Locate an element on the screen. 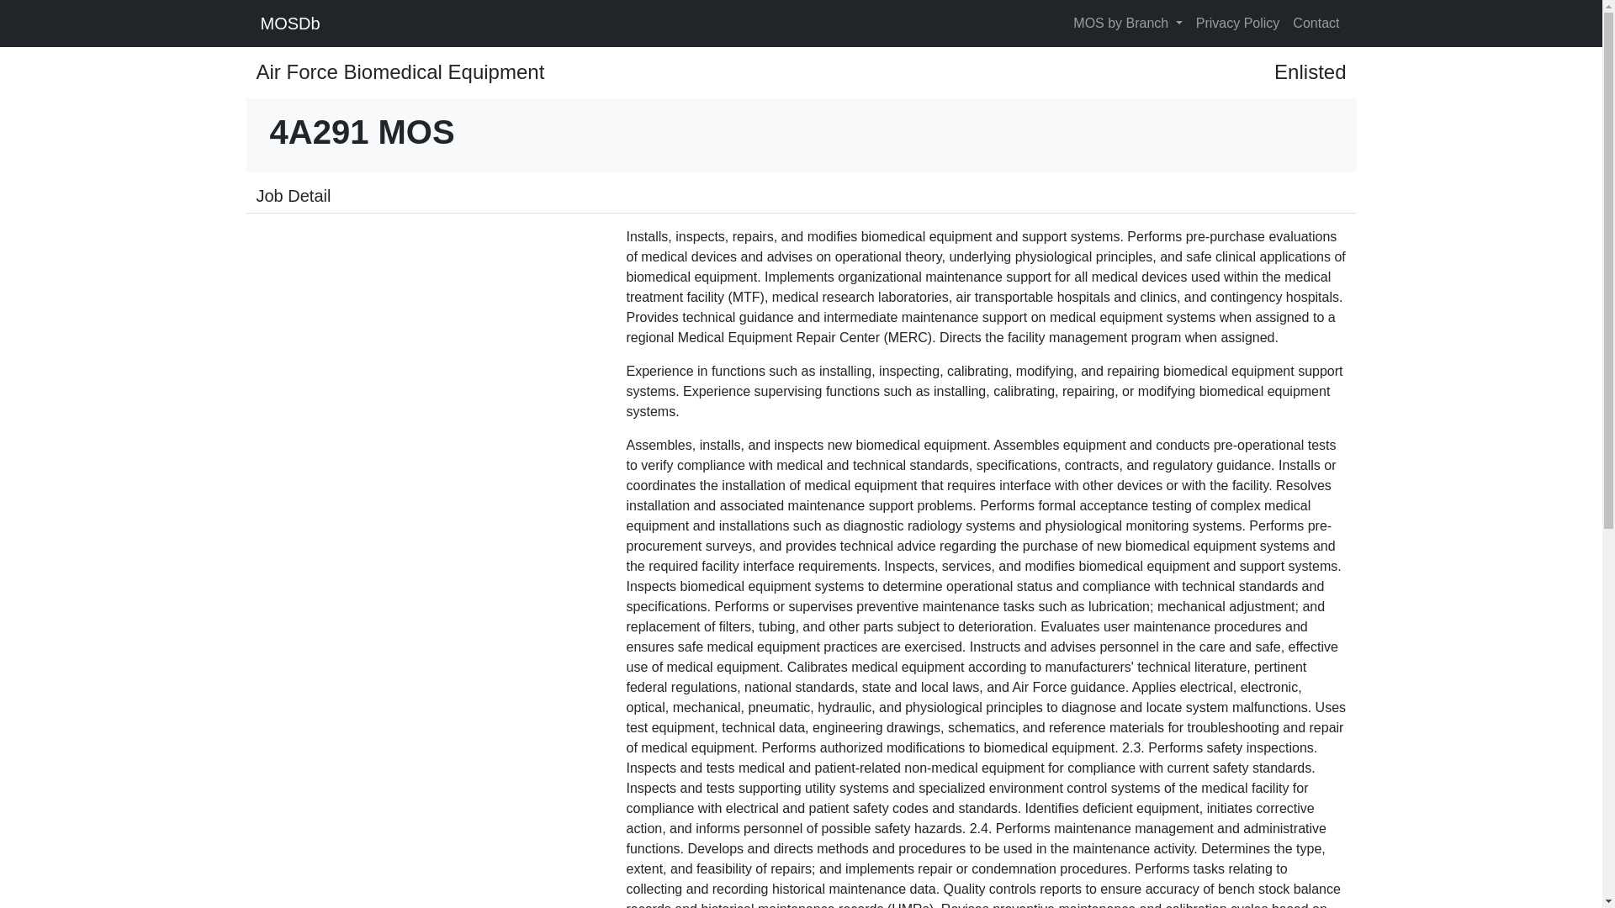  Privacy Policy is located at coordinates (1238, 23).